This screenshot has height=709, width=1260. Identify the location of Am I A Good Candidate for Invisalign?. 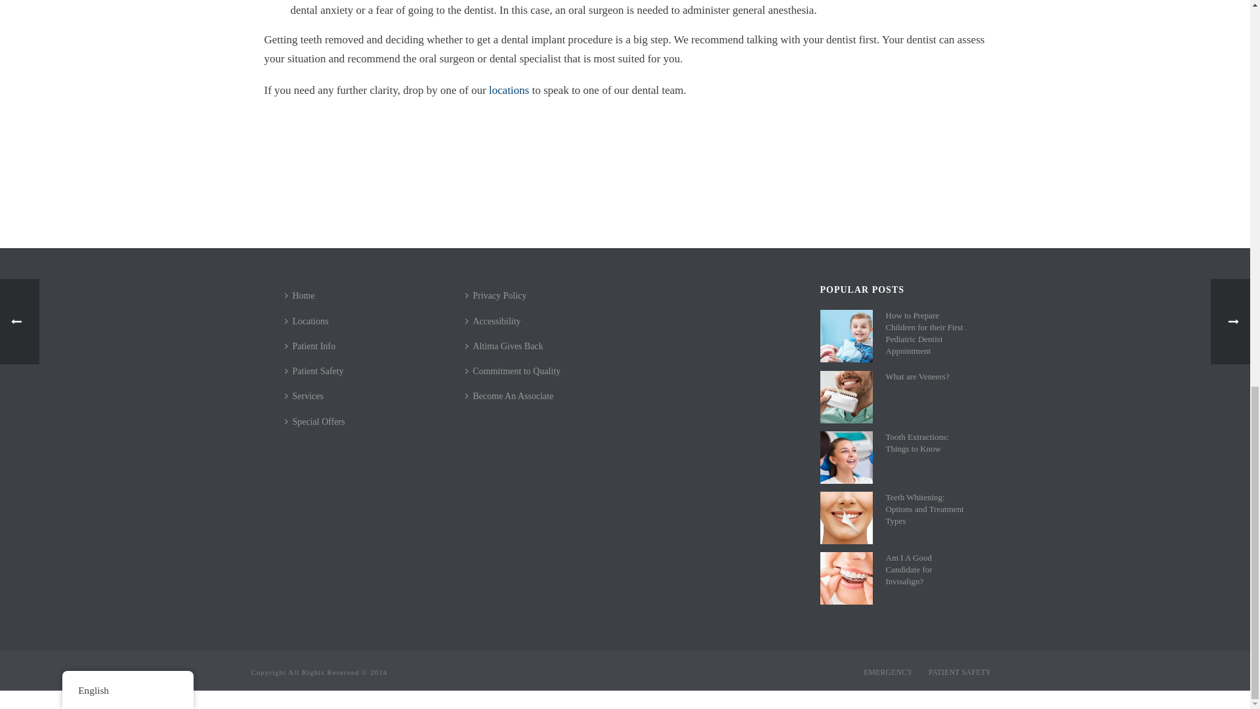
(847, 578).